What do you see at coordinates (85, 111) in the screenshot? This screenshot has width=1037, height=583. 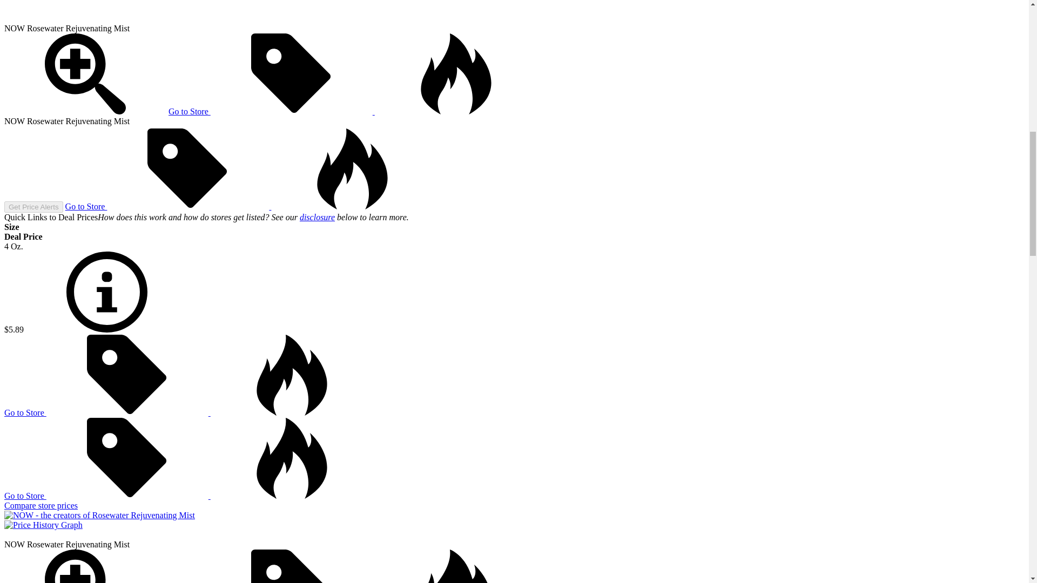 I see `Zoom In` at bounding box center [85, 111].